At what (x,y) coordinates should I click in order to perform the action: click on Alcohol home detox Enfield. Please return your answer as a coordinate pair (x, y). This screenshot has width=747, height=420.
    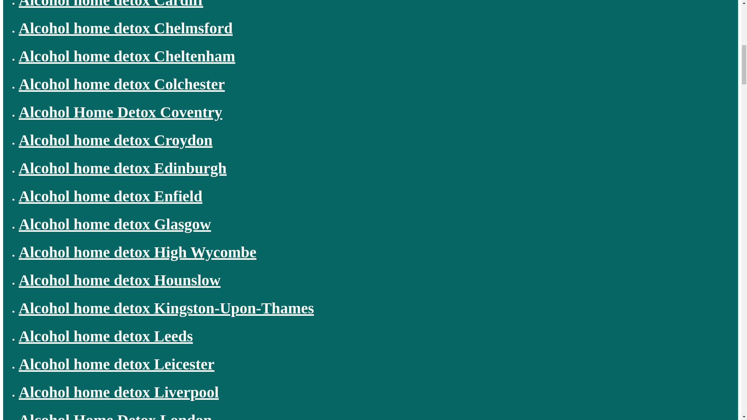
    Looking at the image, I should click on (110, 196).